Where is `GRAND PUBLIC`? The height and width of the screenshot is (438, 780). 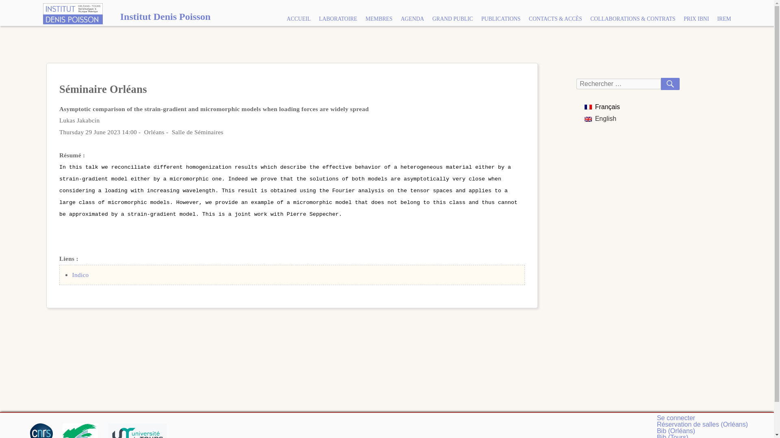 GRAND PUBLIC is located at coordinates (453, 19).